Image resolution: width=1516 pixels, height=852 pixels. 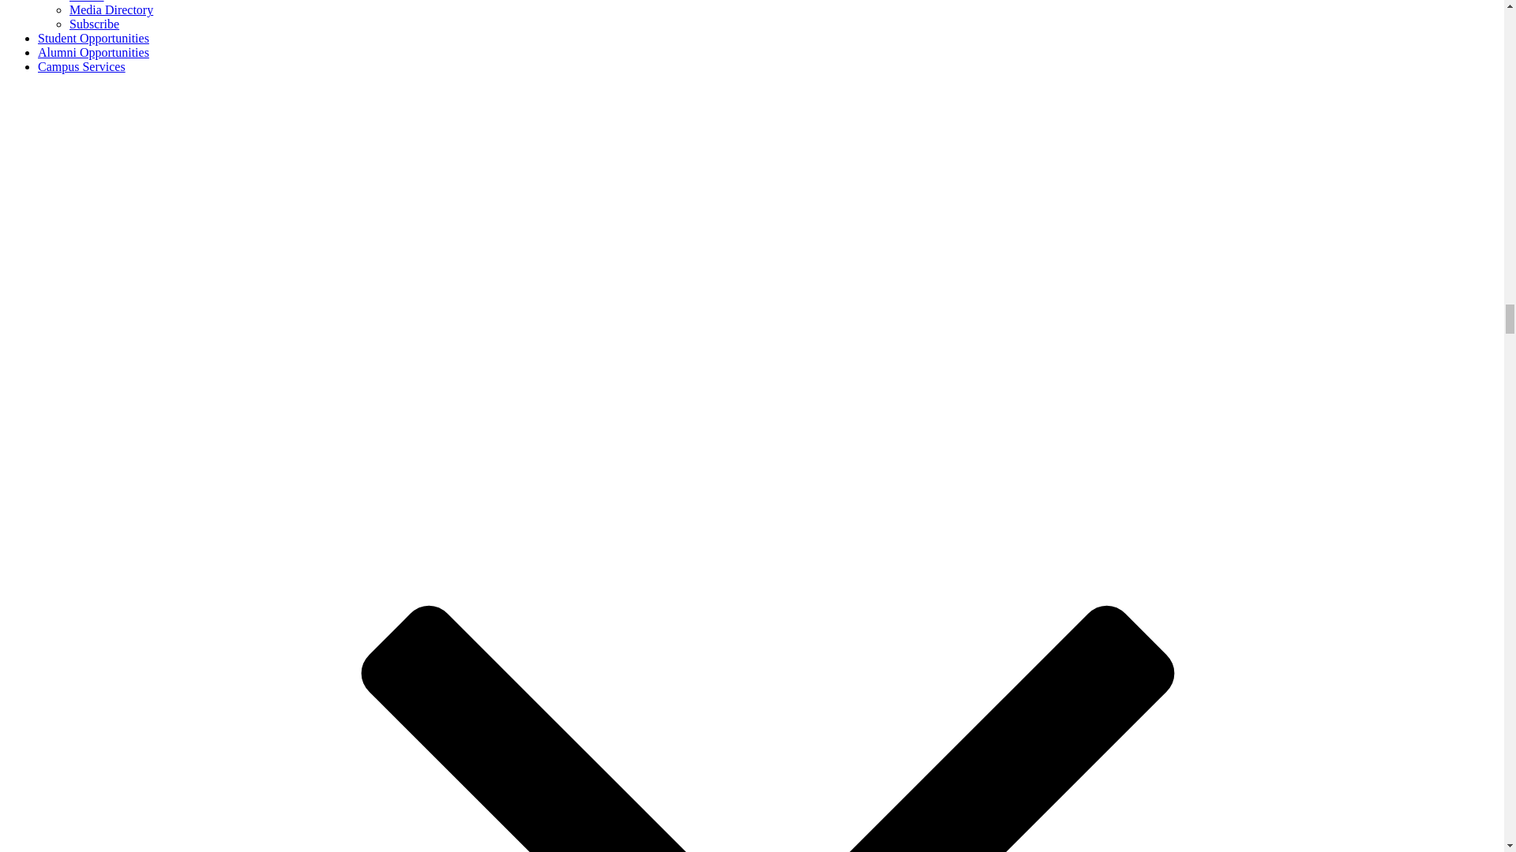 What do you see at coordinates (95, 24) in the screenshot?
I see `Subscribe` at bounding box center [95, 24].